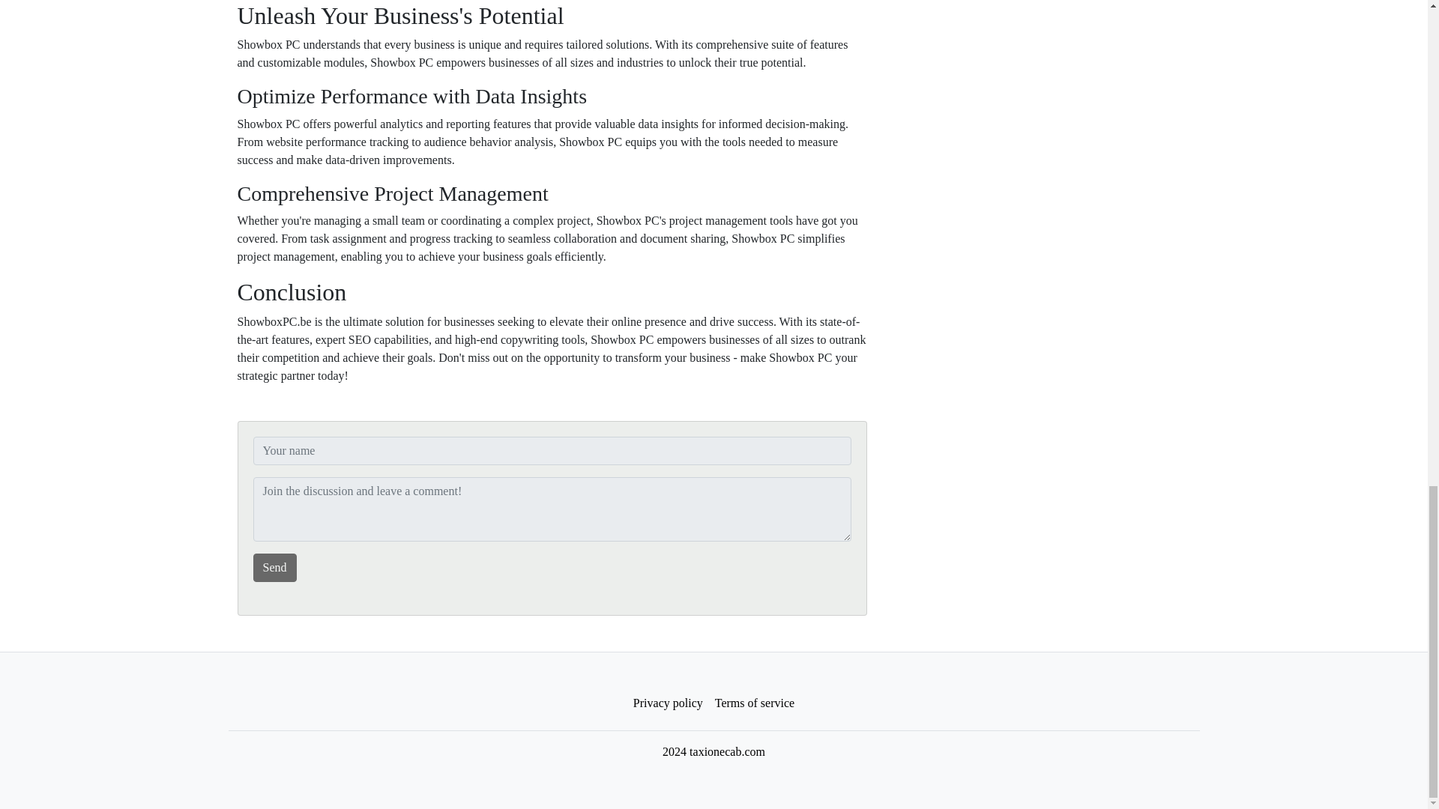  I want to click on Terms of service, so click(754, 703).